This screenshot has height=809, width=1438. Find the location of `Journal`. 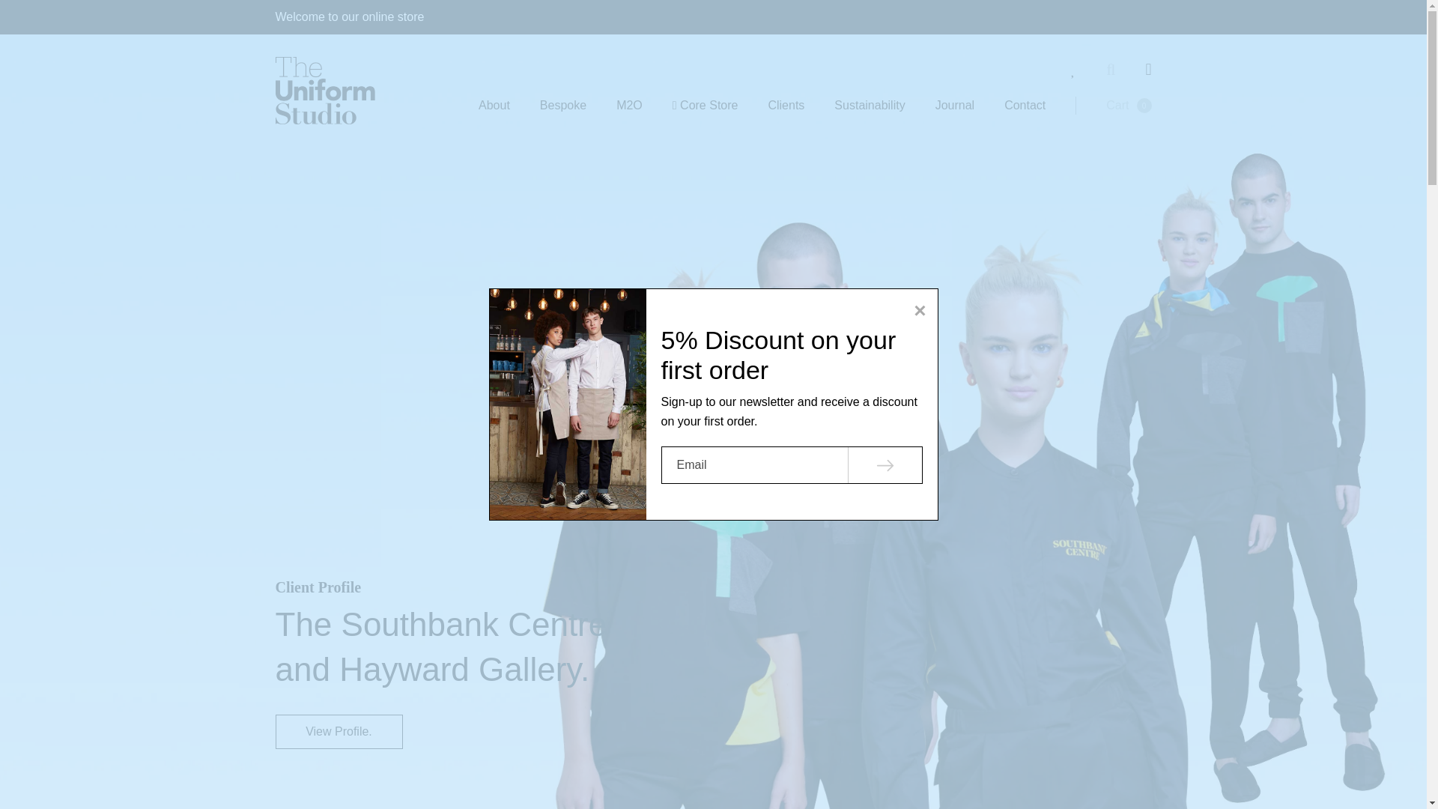

Journal is located at coordinates (869, 105).